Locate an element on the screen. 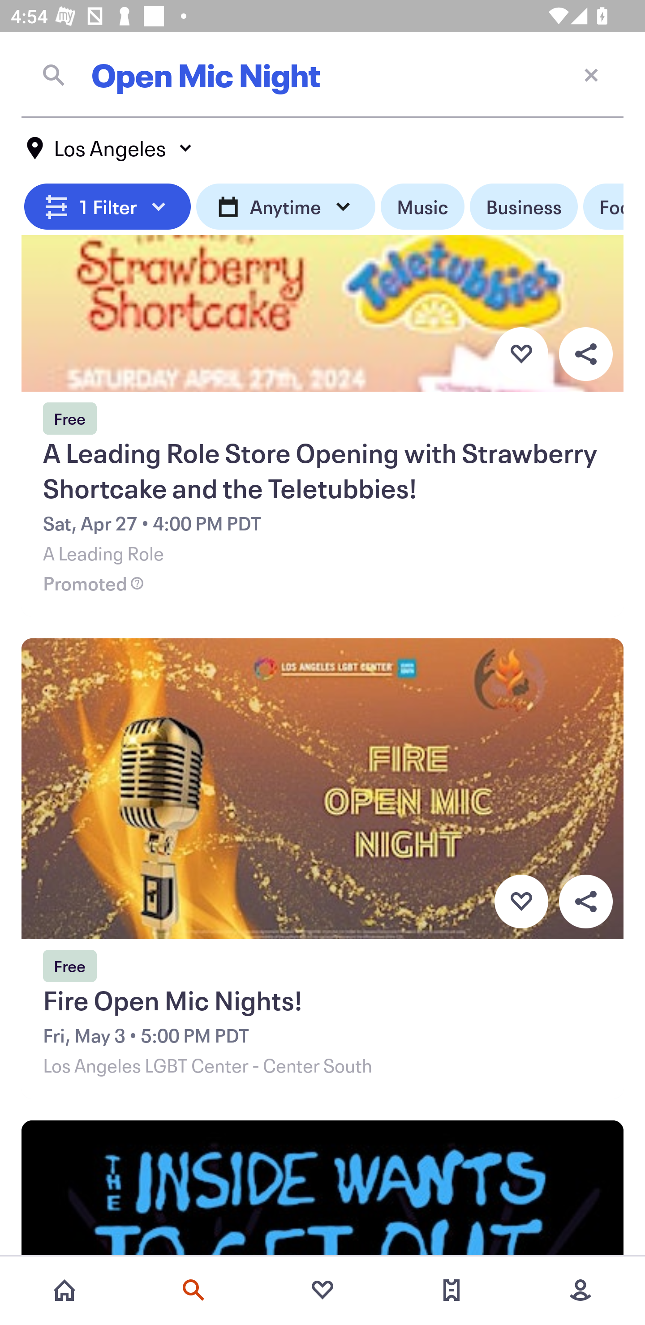 The width and height of the screenshot is (645, 1325). Tickets is located at coordinates (451, 1290).